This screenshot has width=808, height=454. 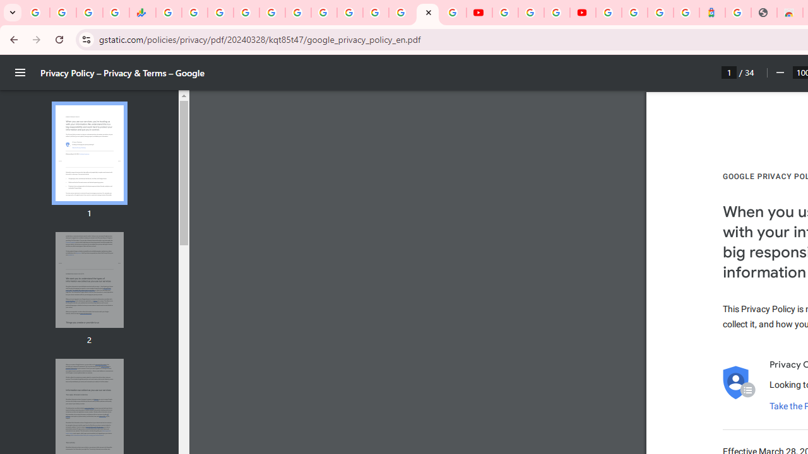 What do you see at coordinates (779, 73) in the screenshot?
I see `Zoom out` at bounding box center [779, 73].